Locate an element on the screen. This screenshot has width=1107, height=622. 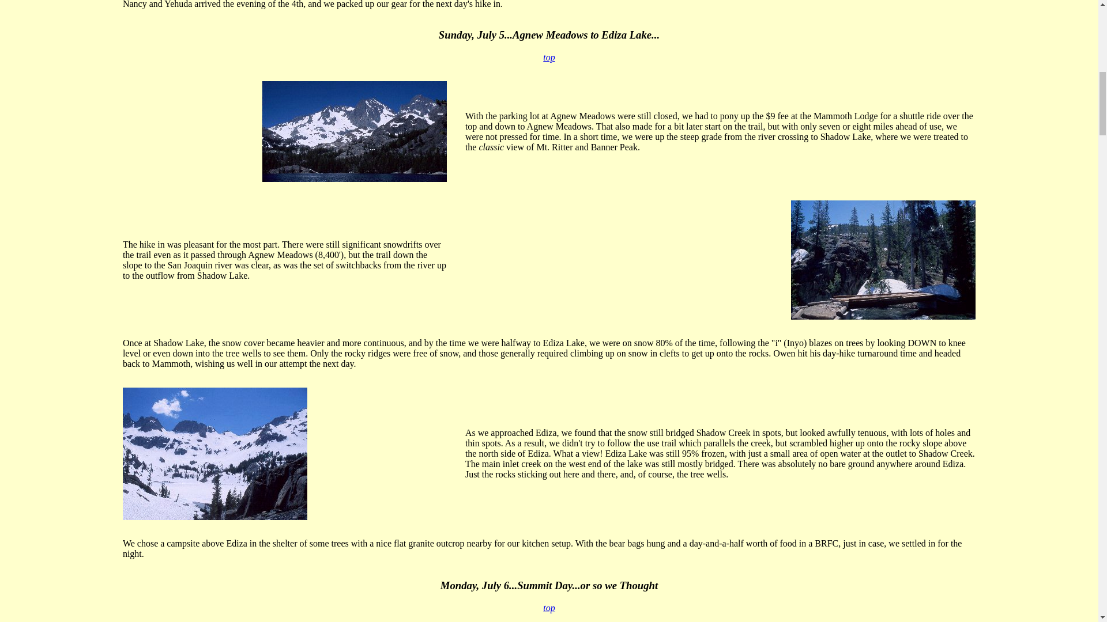
top is located at coordinates (549, 57).